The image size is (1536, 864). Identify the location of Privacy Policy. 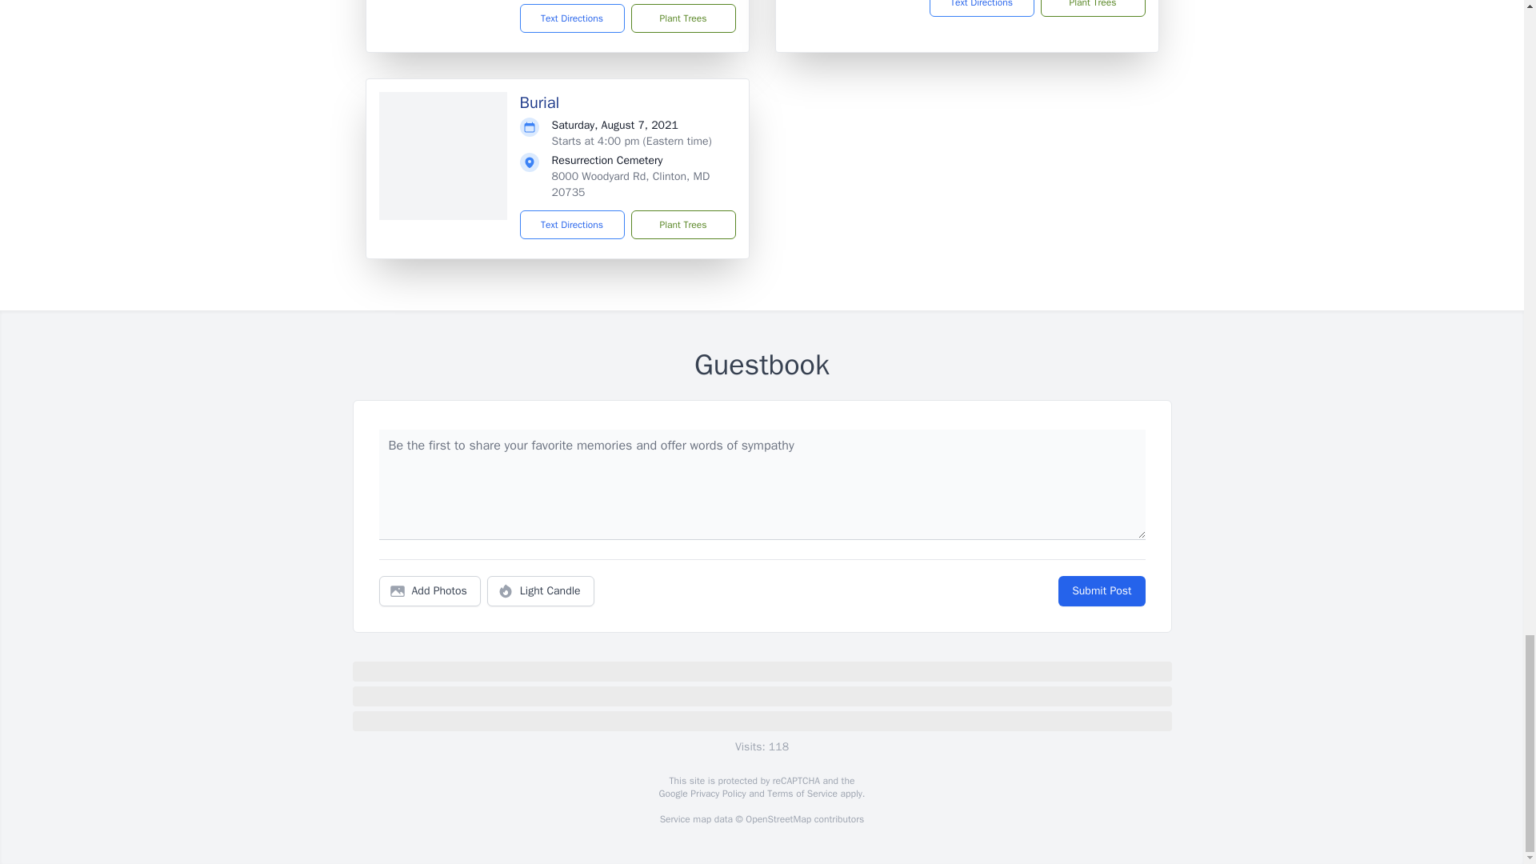
(717, 794).